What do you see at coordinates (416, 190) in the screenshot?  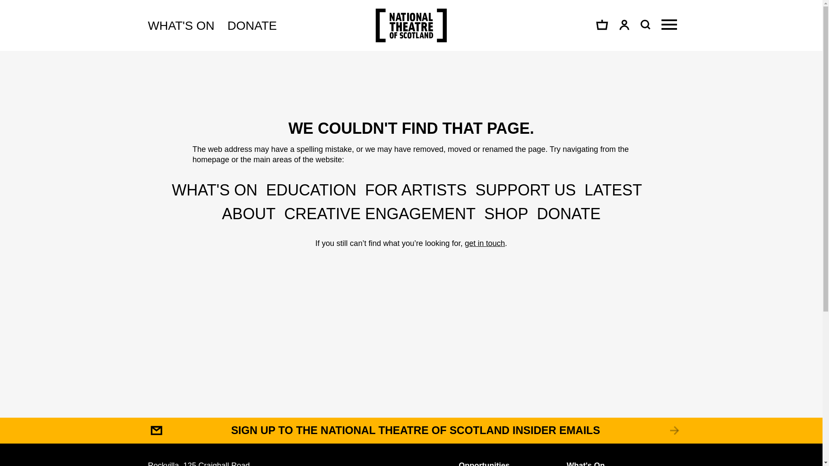 I see `FOR ARTISTS` at bounding box center [416, 190].